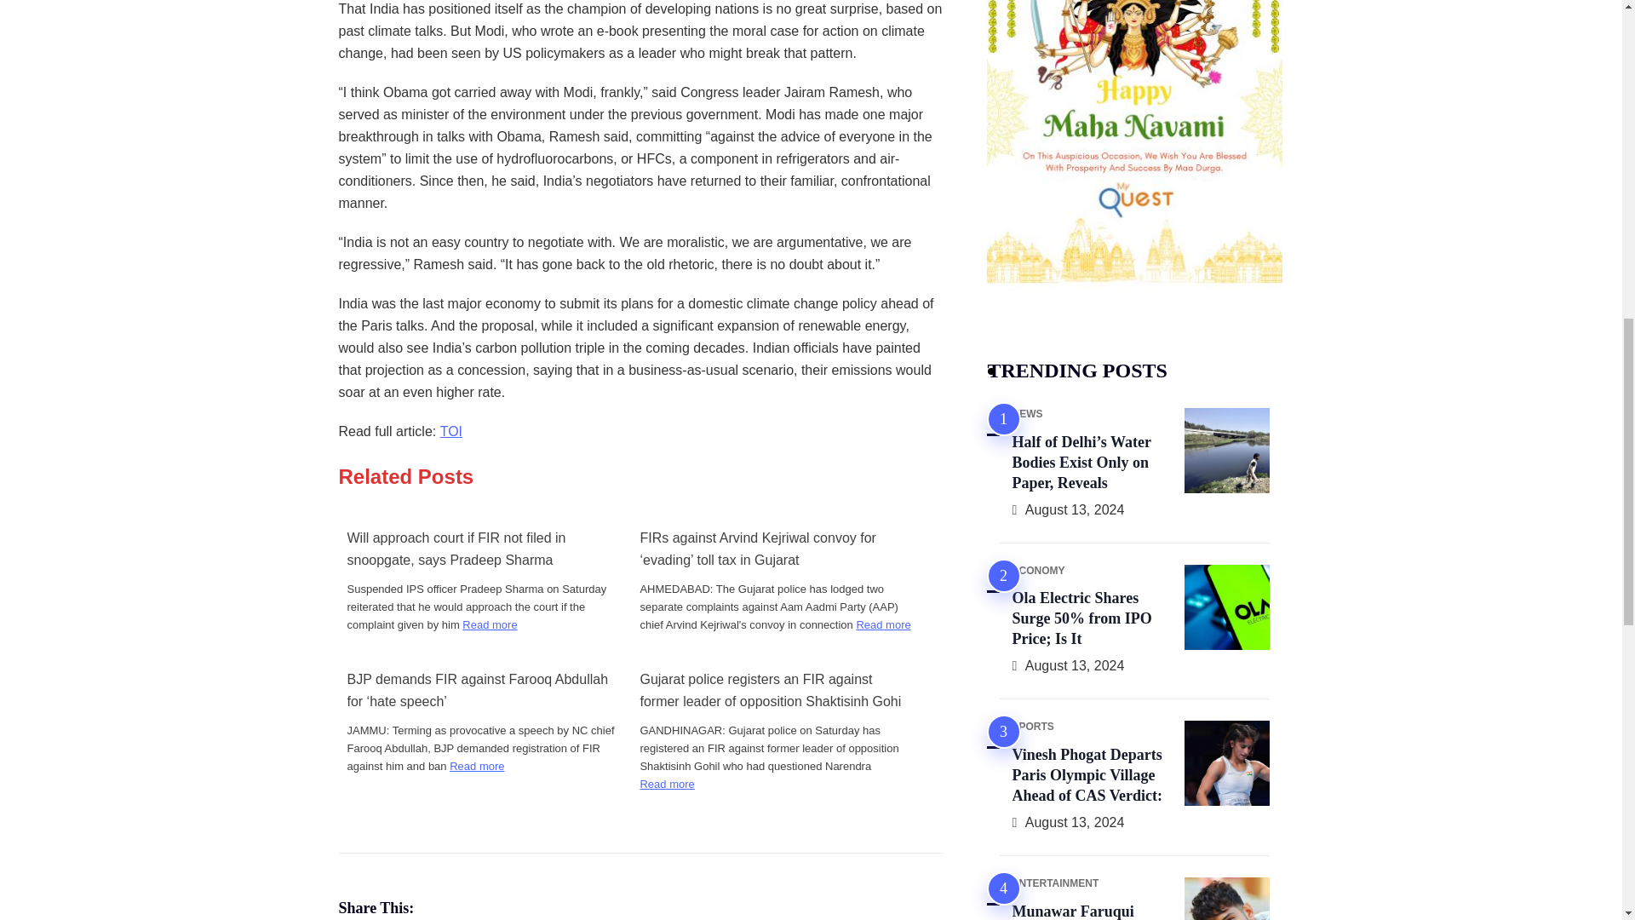 The height and width of the screenshot is (920, 1635). I want to click on TOI, so click(451, 431).